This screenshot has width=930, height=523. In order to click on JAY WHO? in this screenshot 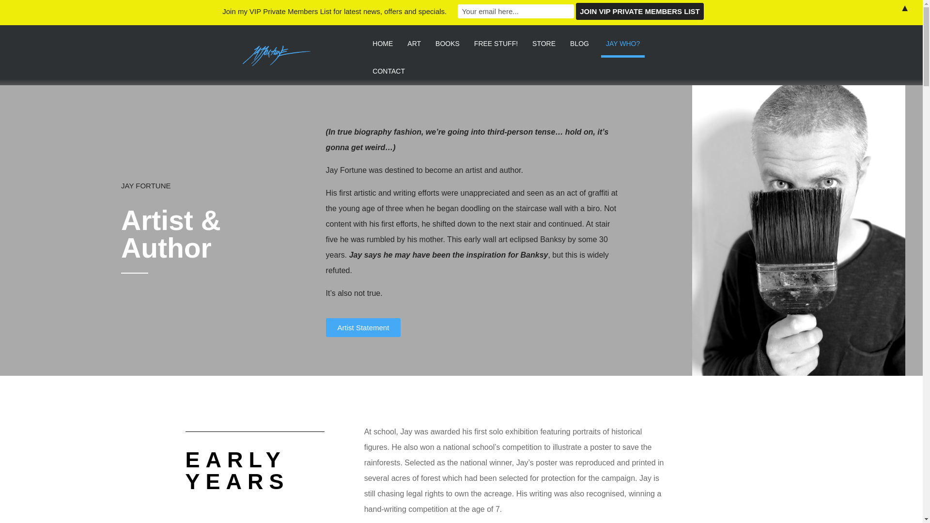, I will do `click(622, 44)`.